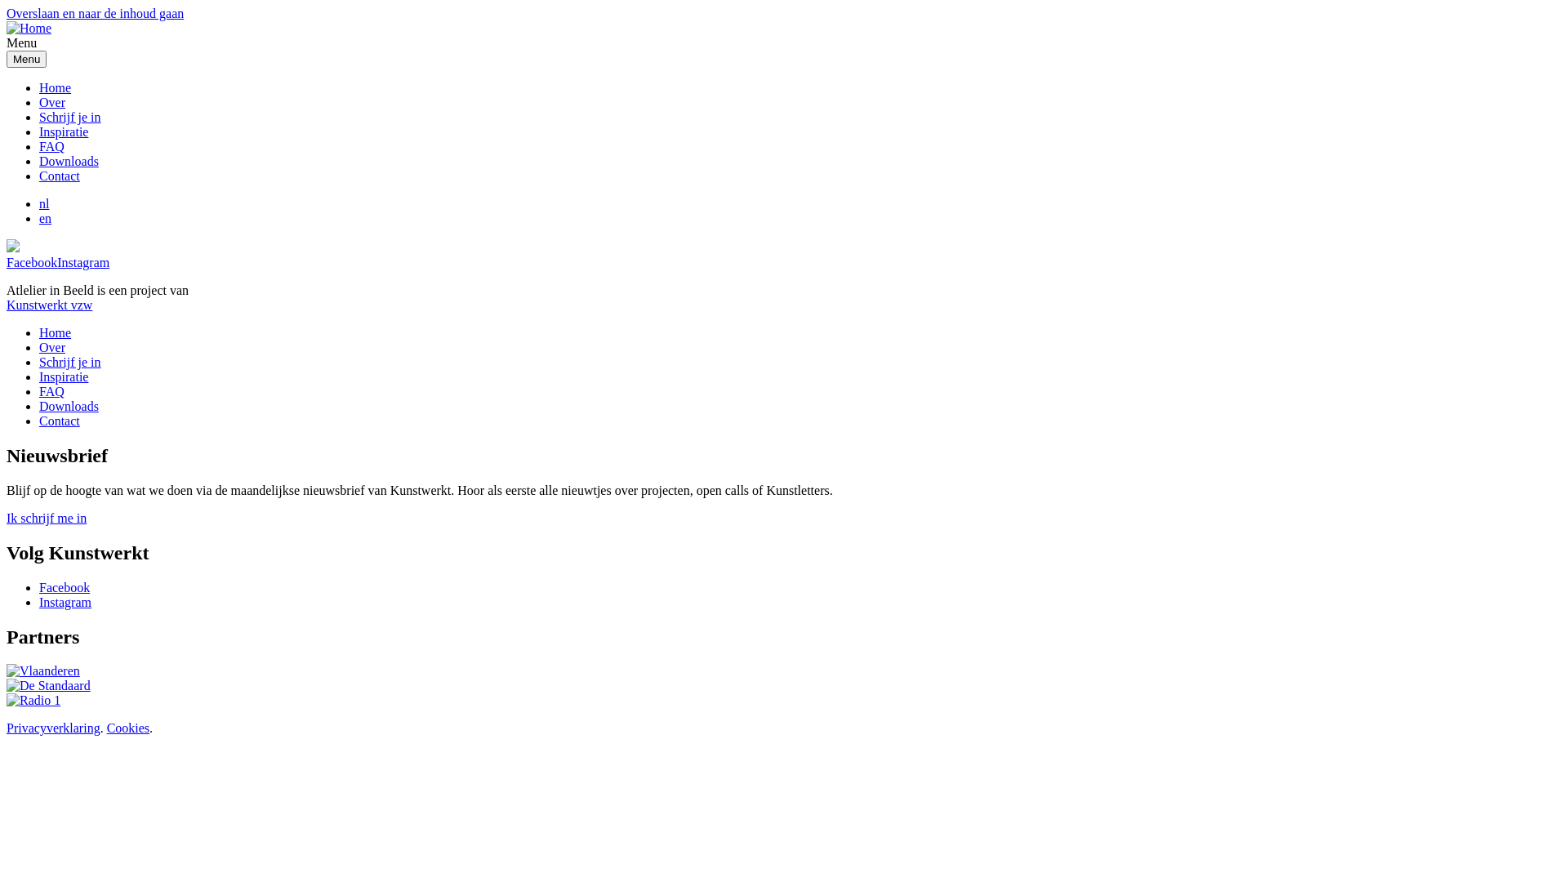 Image resolution: width=1568 pixels, height=882 pixels. What do you see at coordinates (69, 407) in the screenshot?
I see `Downloads` at bounding box center [69, 407].